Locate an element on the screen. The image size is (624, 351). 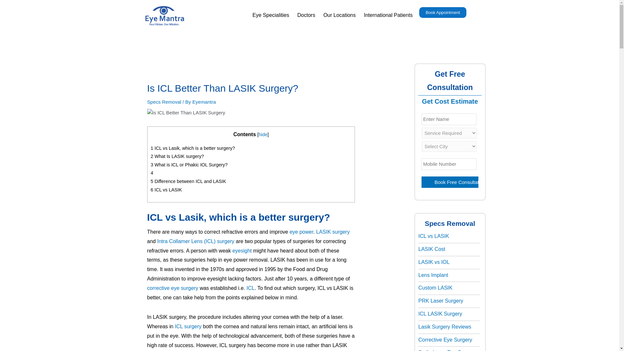
International Patients is located at coordinates (388, 15).